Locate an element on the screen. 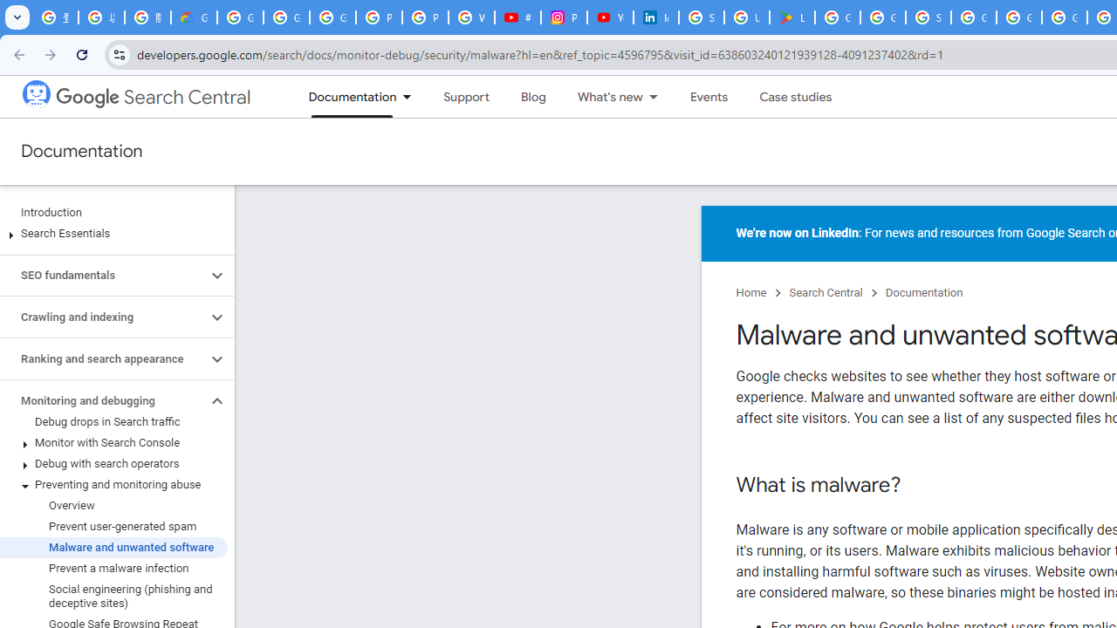 Image resolution: width=1117 pixels, height=628 pixels. #nbabasketballhighlights - YouTube is located at coordinates (517, 17).